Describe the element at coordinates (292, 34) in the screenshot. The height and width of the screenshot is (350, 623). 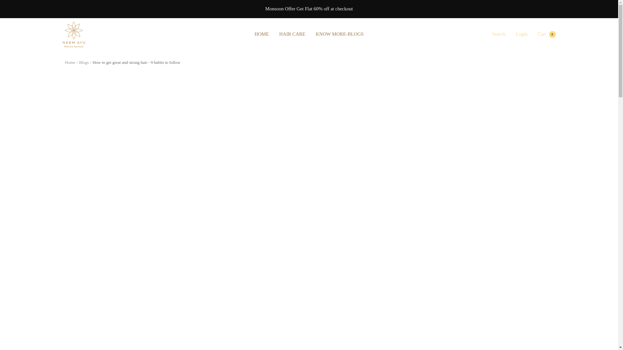
I see `HOME` at that location.